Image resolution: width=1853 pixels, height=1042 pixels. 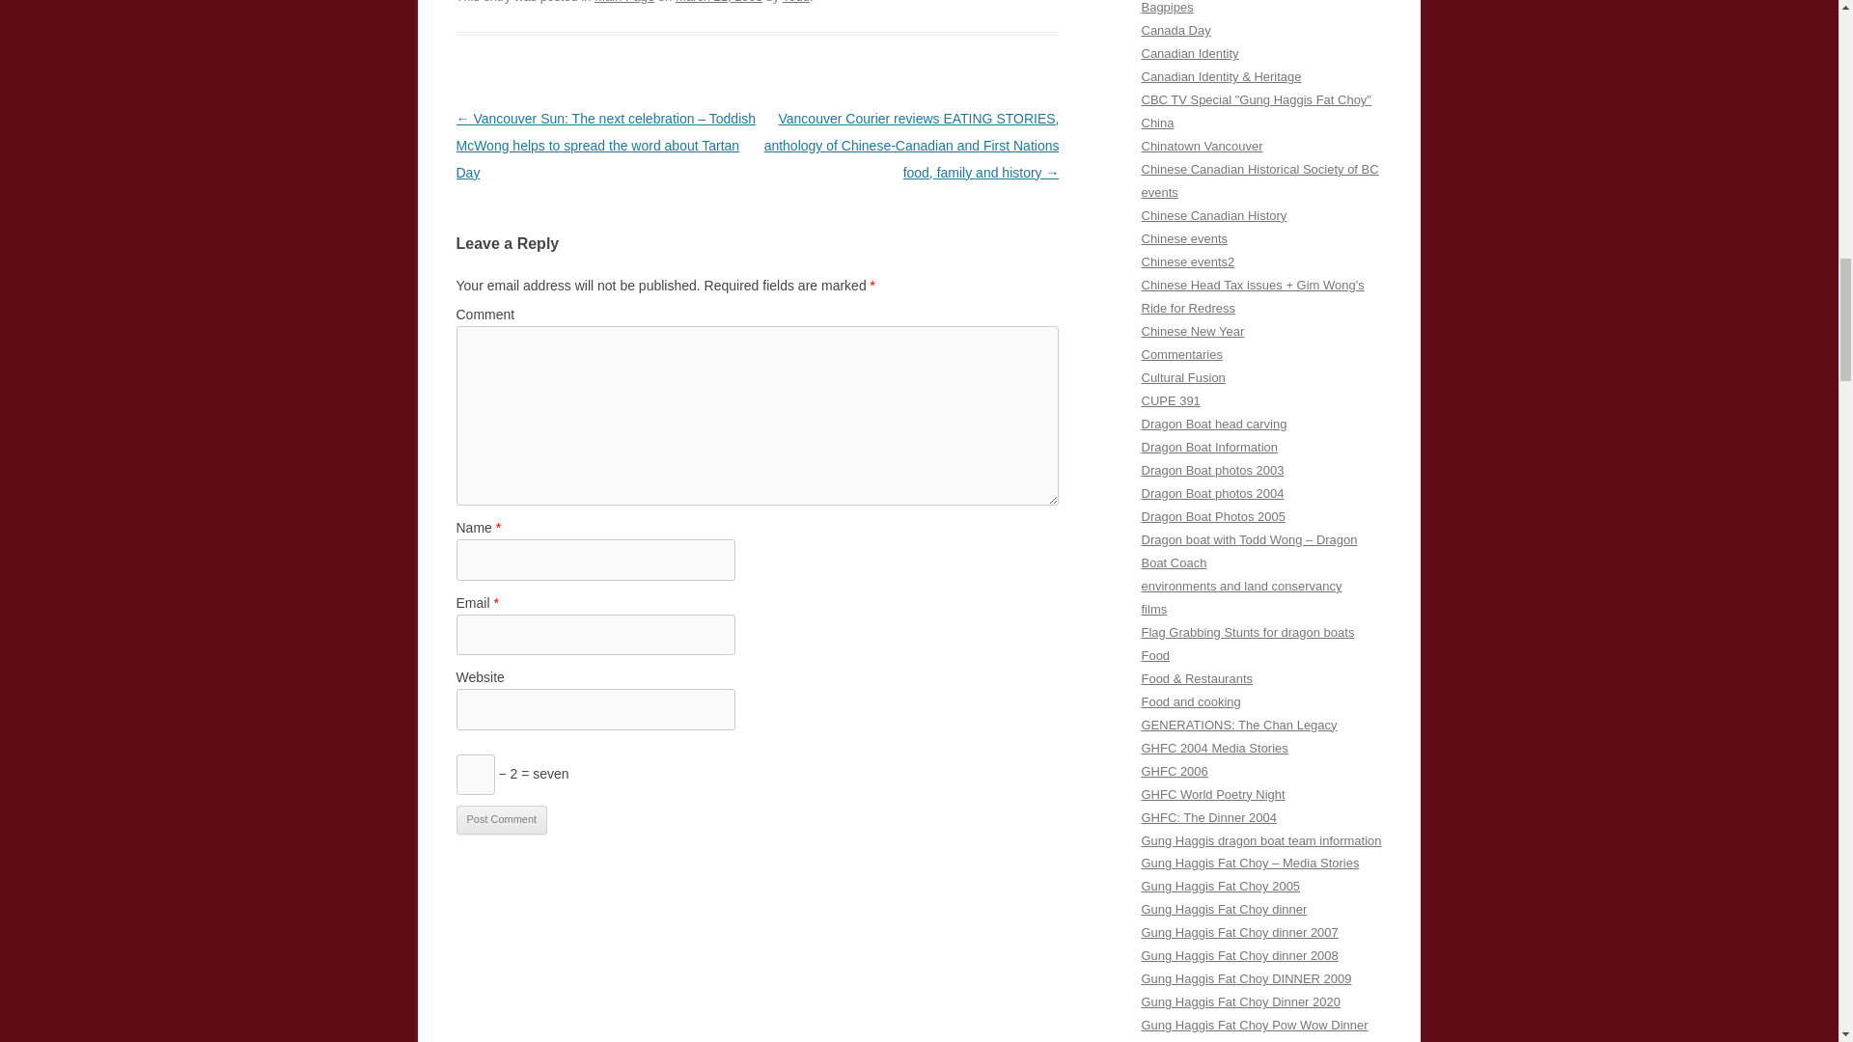 What do you see at coordinates (623, 2) in the screenshot?
I see `Main Page` at bounding box center [623, 2].